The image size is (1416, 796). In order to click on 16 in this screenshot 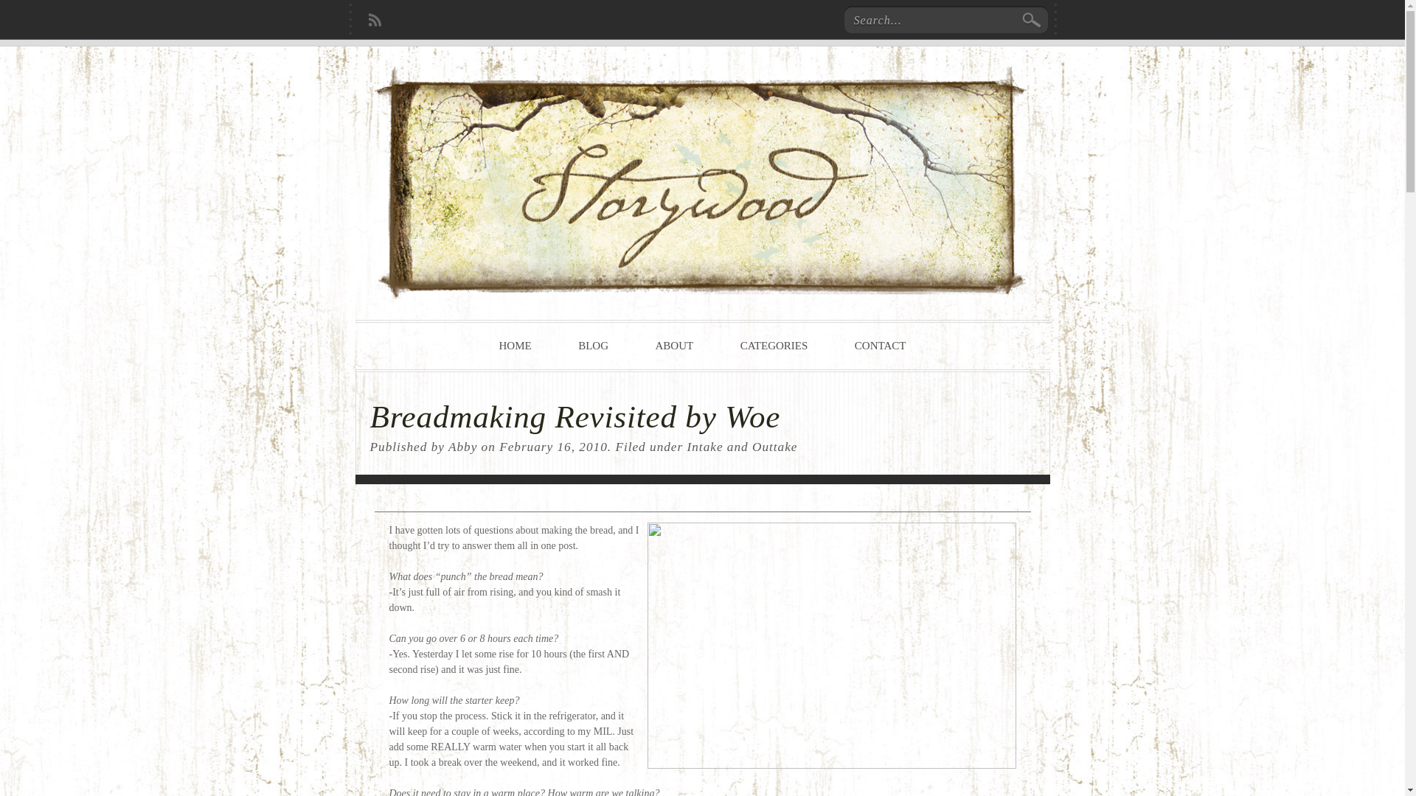, I will do `click(565, 447)`.